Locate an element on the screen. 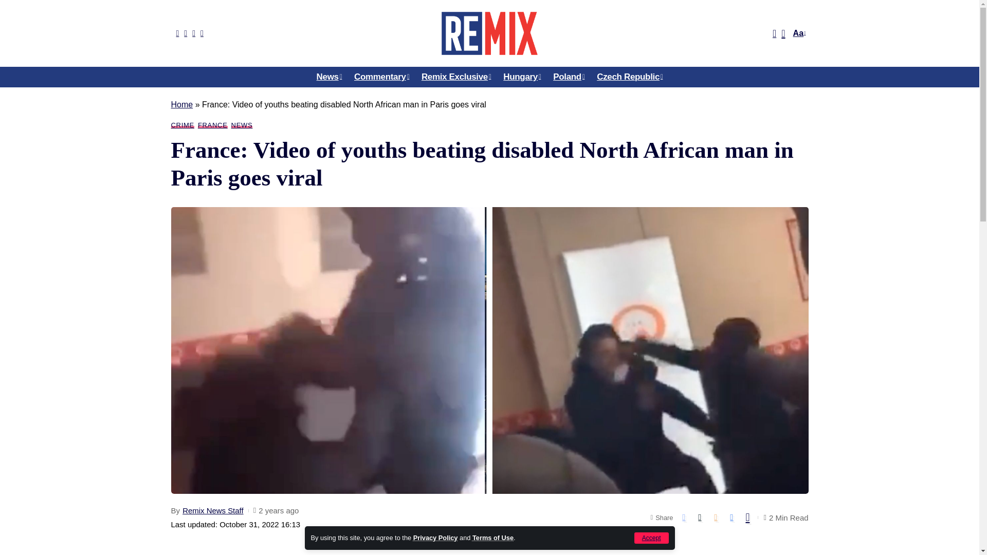 This screenshot has height=555, width=987. Privacy Policy is located at coordinates (435, 538).